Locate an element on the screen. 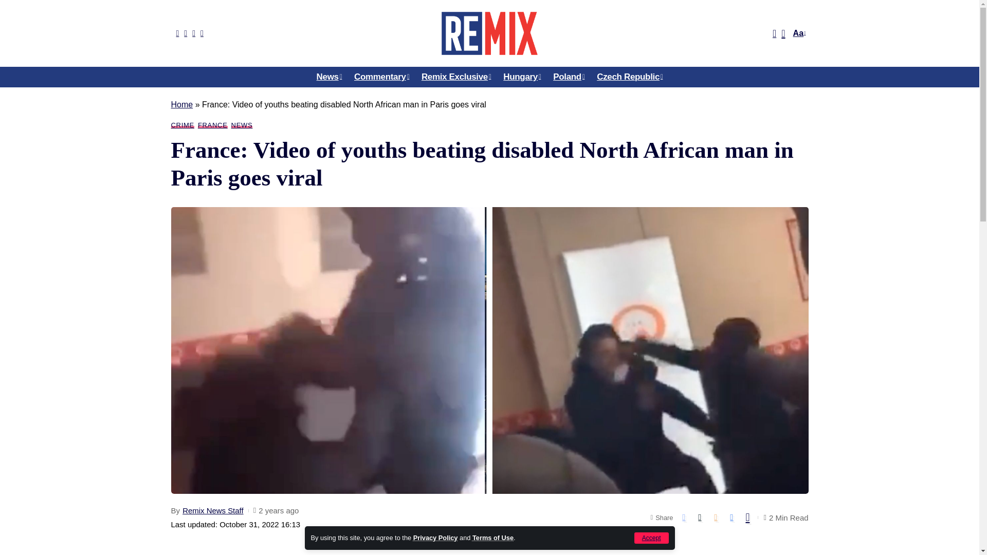 This screenshot has height=555, width=987. Privacy Policy is located at coordinates (435, 538).